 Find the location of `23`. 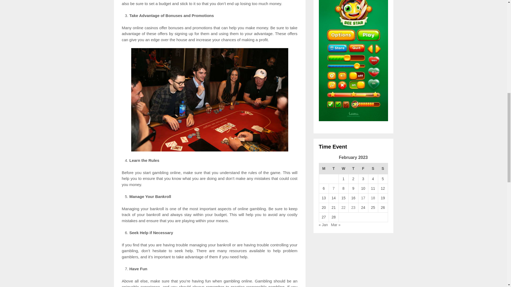

23 is located at coordinates (353, 208).